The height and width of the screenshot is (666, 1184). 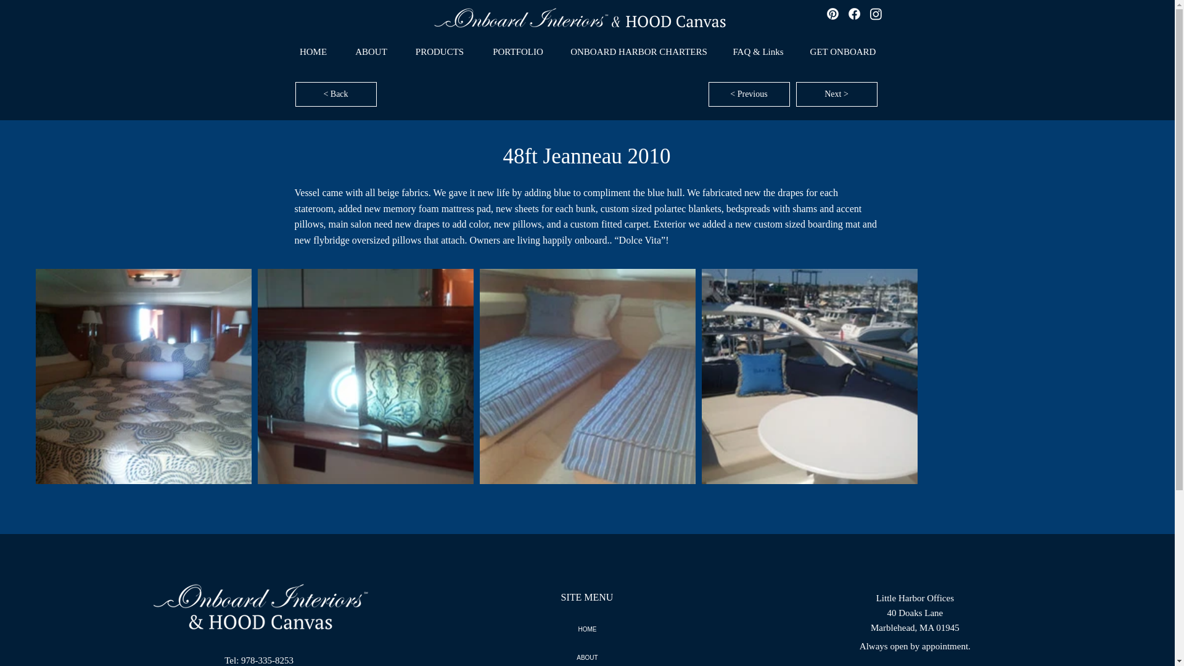 What do you see at coordinates (844, 52) in the screenshot?
I see `GET ONBOARD` at bounding box center [844, 52].